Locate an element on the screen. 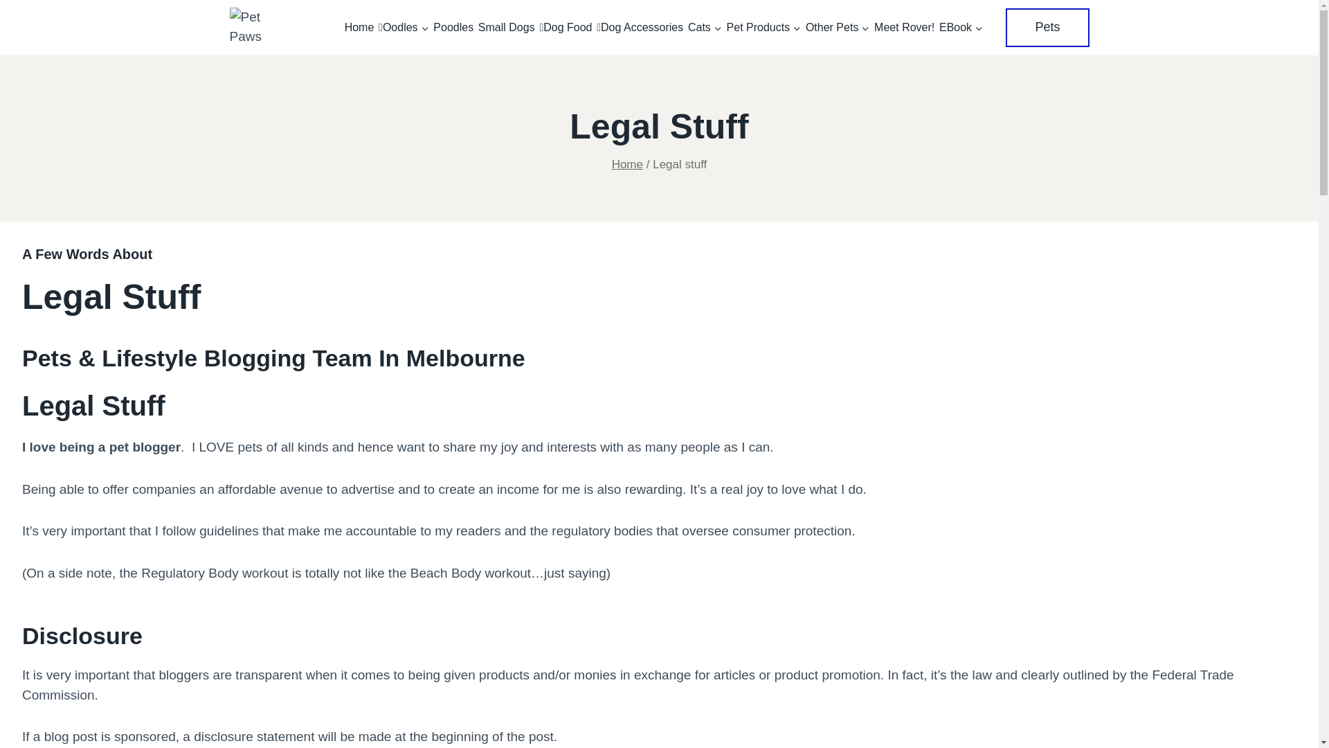 This screenshot has height=748, width=1329. EBook is located at coordinates (961, 28).